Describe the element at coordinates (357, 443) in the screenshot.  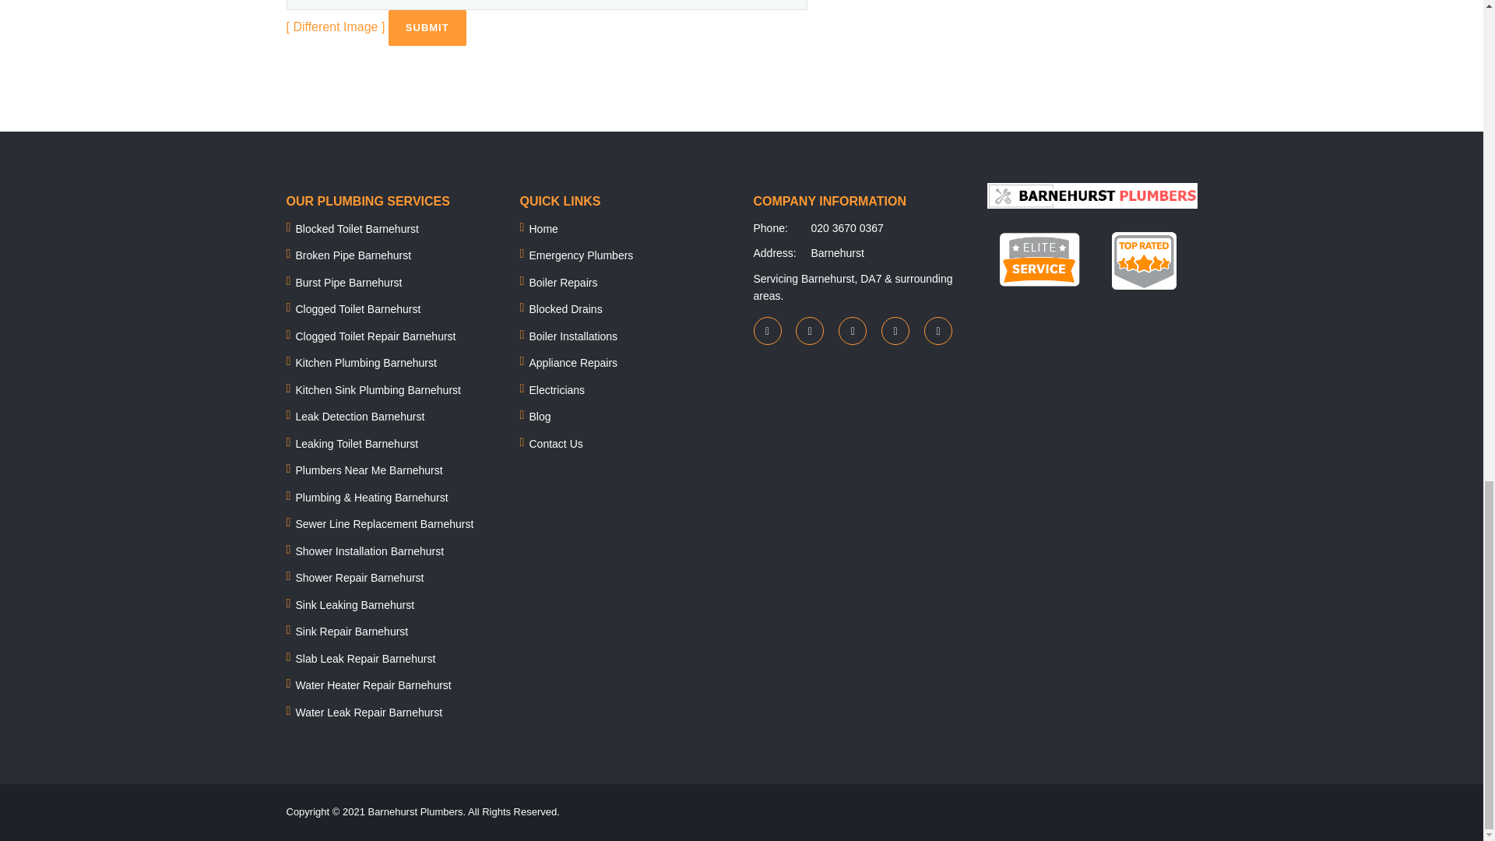
I see `Leaking Toilet Barnehurst` at that location.